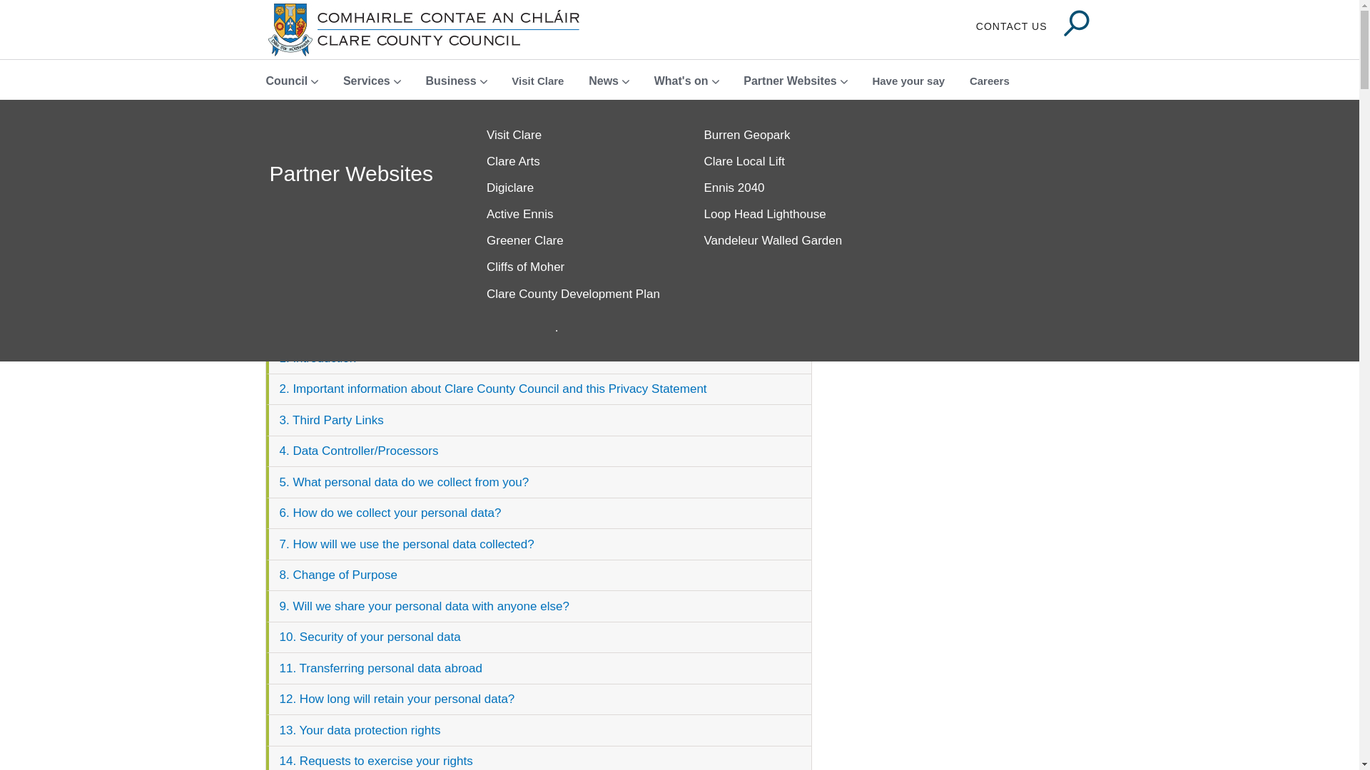 This screenshot has height=770, width=1370. Describe the element at coordinates (792, 309) in the screenshot. I see `Property management` at that location.